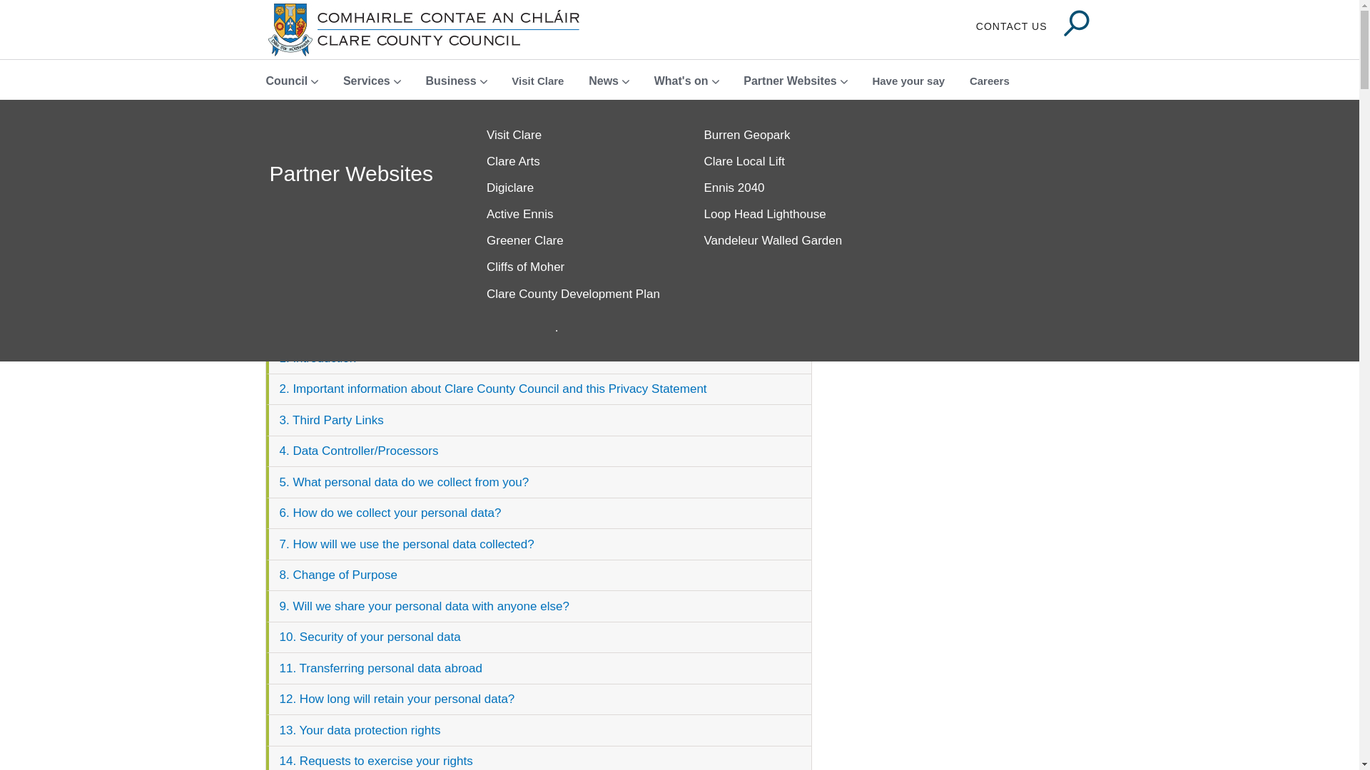 This screenshot has height=770, width=1370. Describe the element at coordinates (792, 309) in the screenshot. I see `Property management` at that location.